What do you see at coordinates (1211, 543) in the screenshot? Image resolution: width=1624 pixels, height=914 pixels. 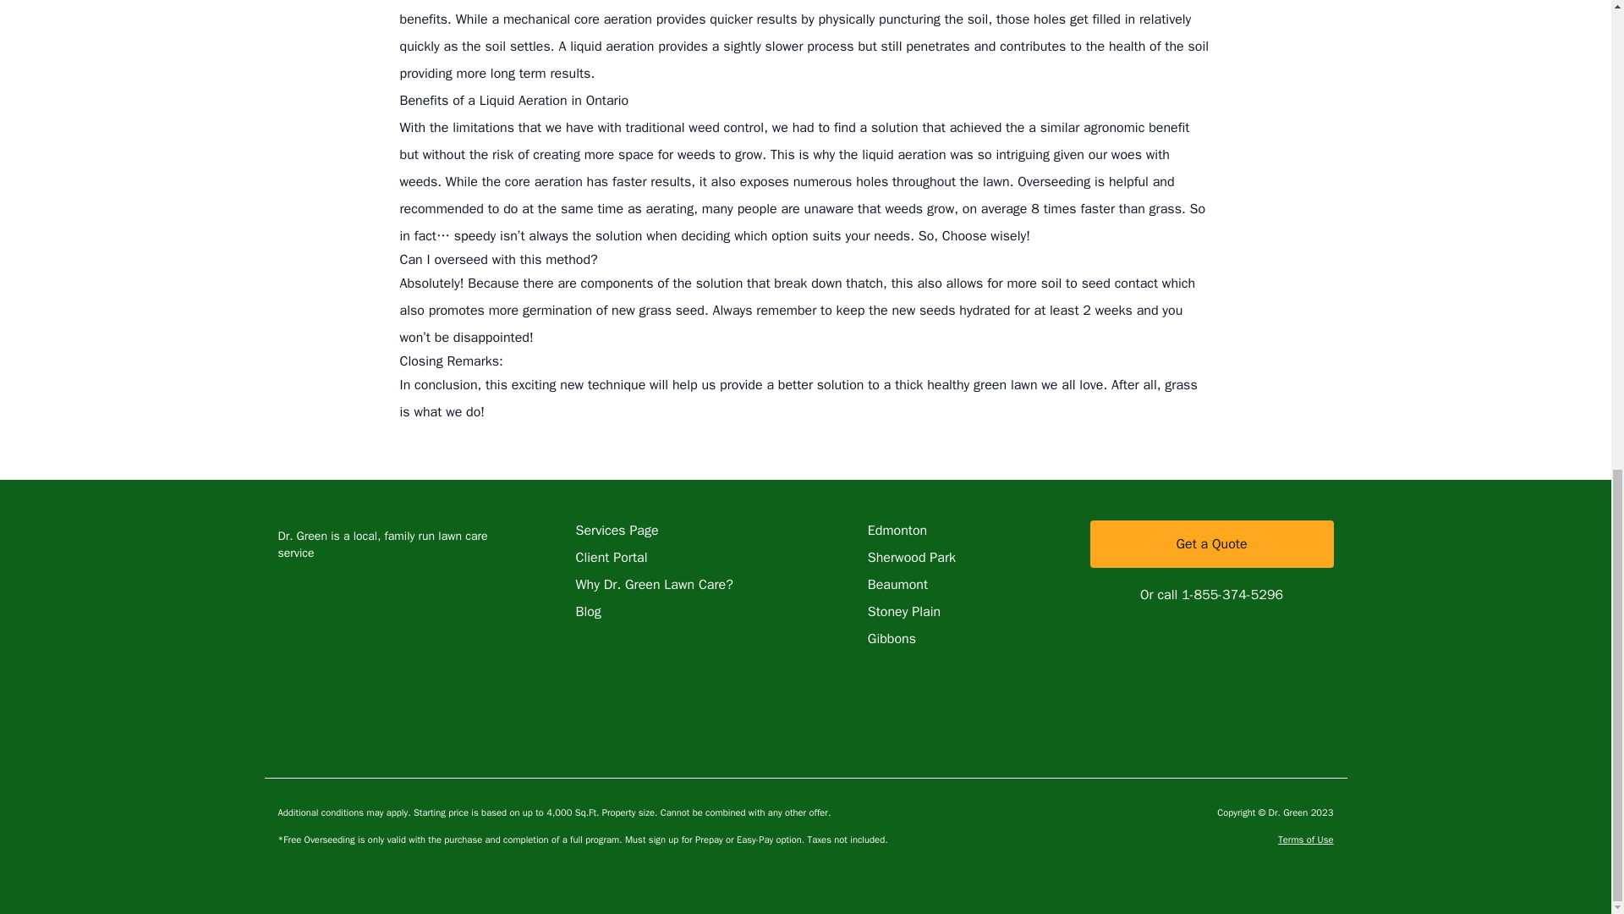 I see `Get a Quote` at bounding box center [1211, 543].